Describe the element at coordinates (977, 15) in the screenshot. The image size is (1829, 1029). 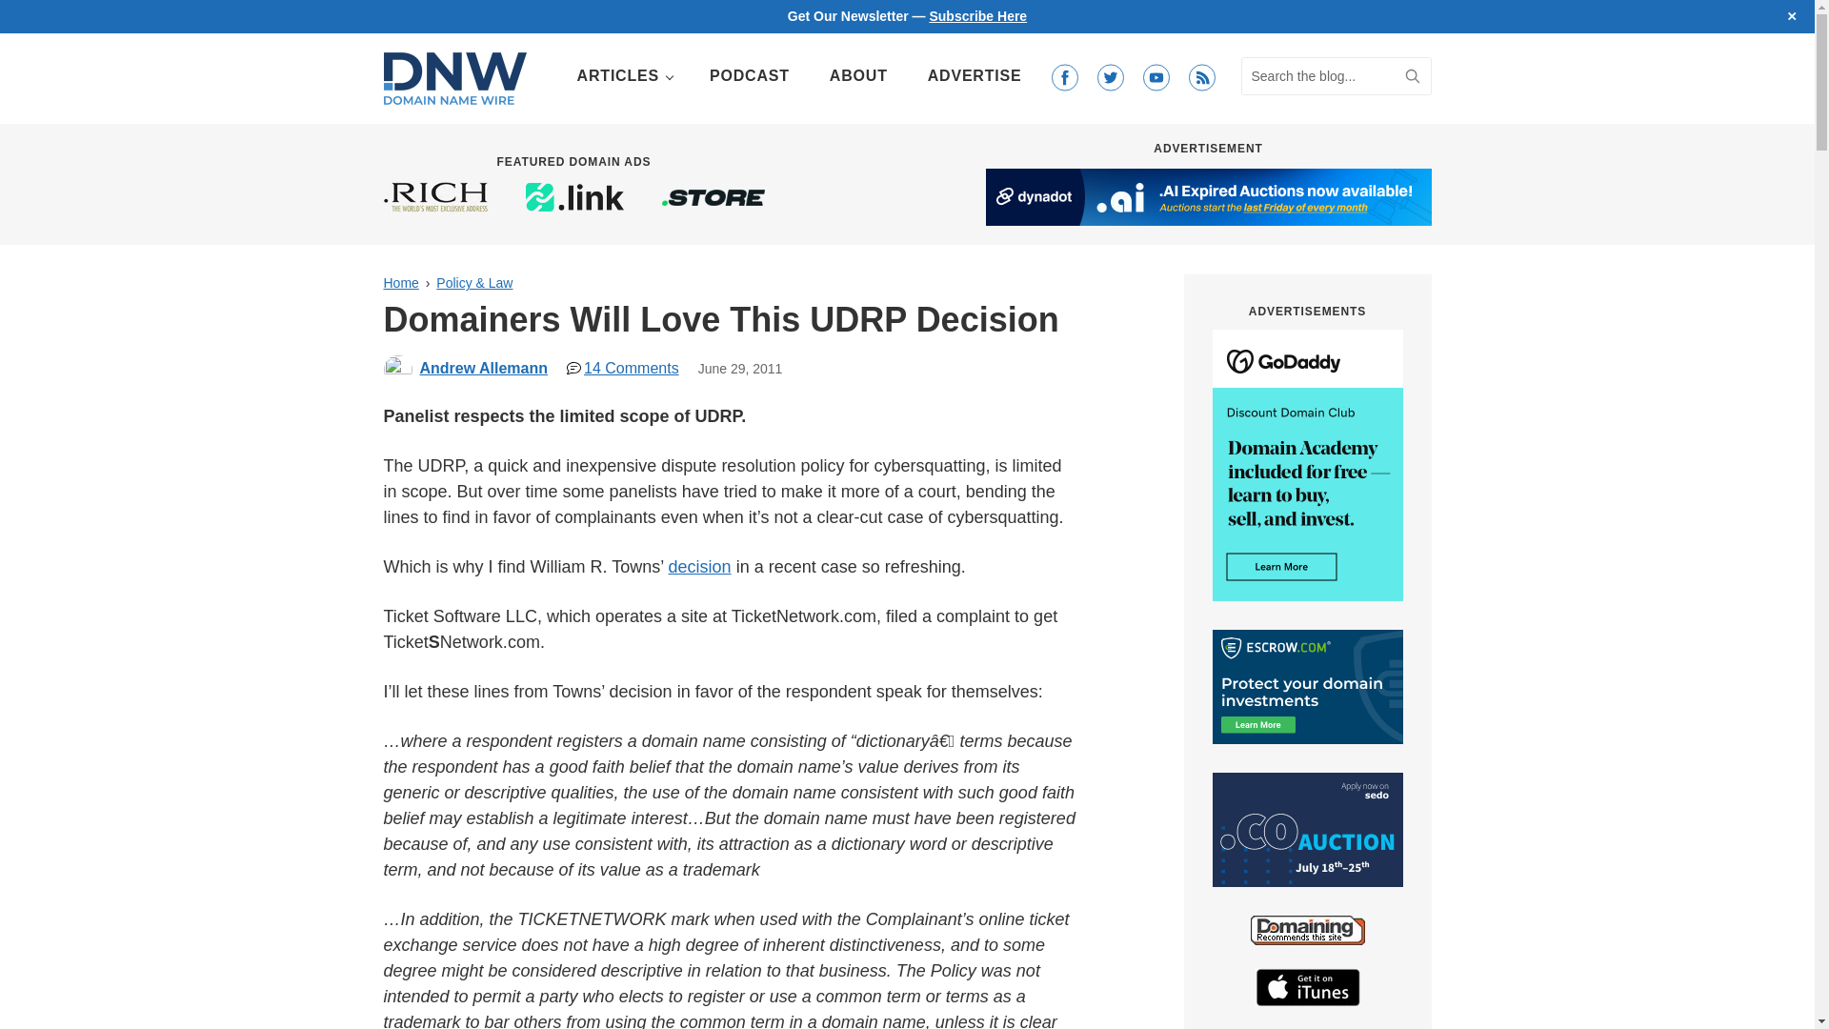
I see `Subscribe Here` at that location.